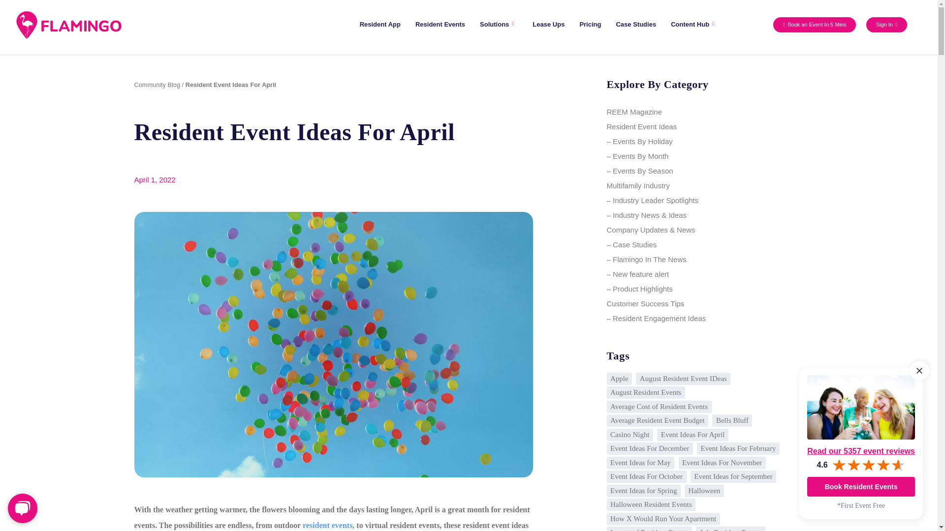 The image size is (945, 531). Describe the element at coordinates (694, 24) in the screenshot. I see `Content Hub` at that location.